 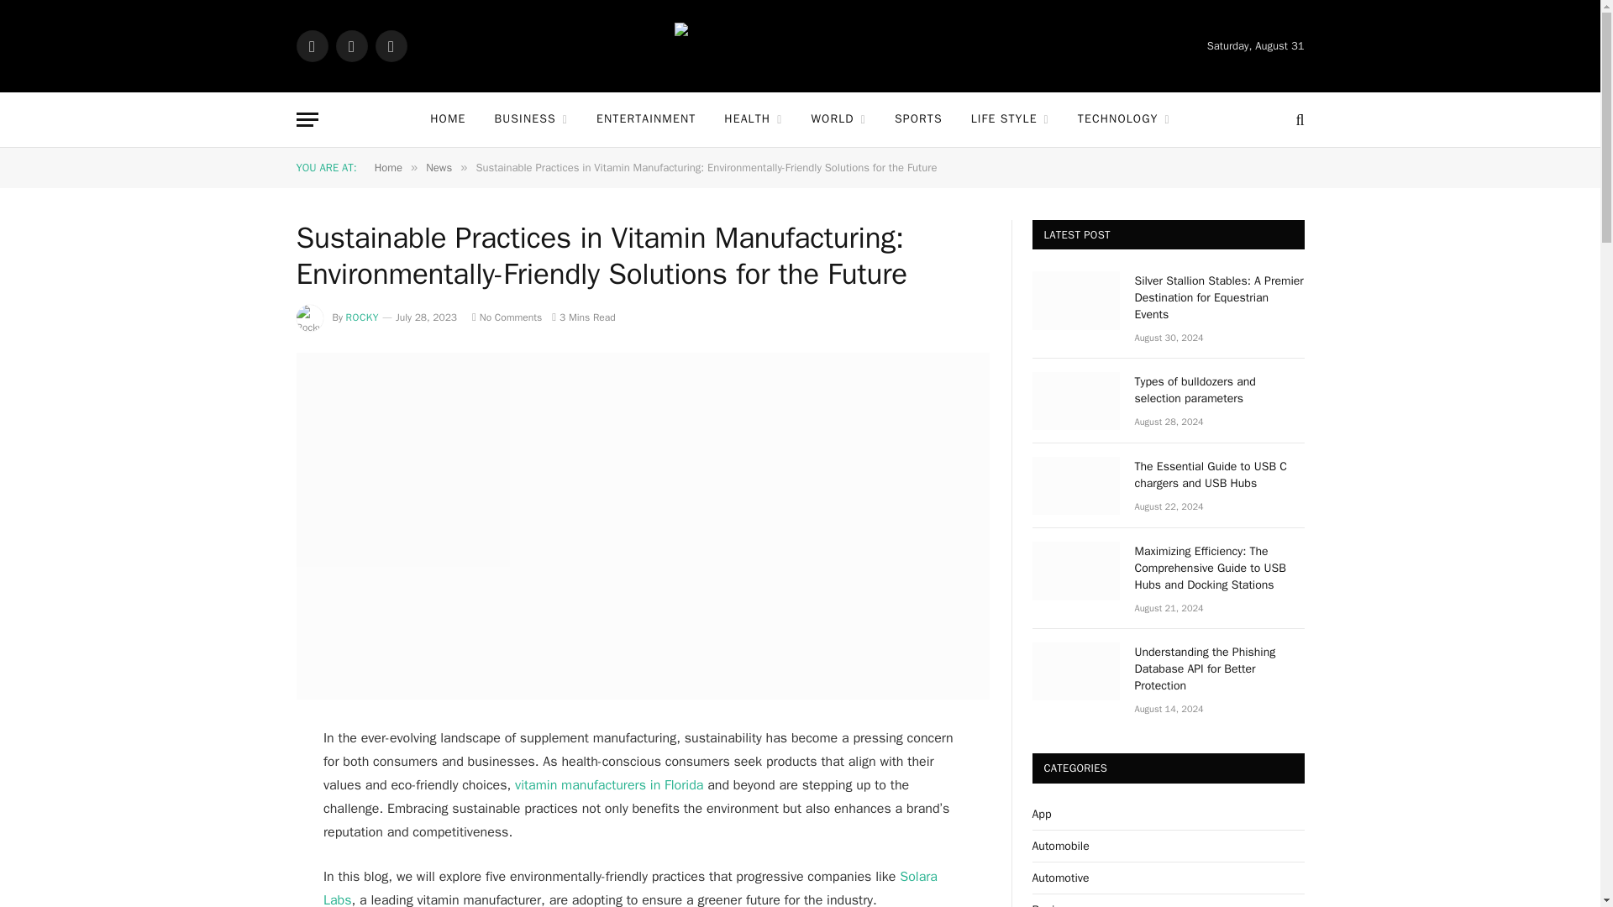 I want to click on News, so click(x=439, y=168).